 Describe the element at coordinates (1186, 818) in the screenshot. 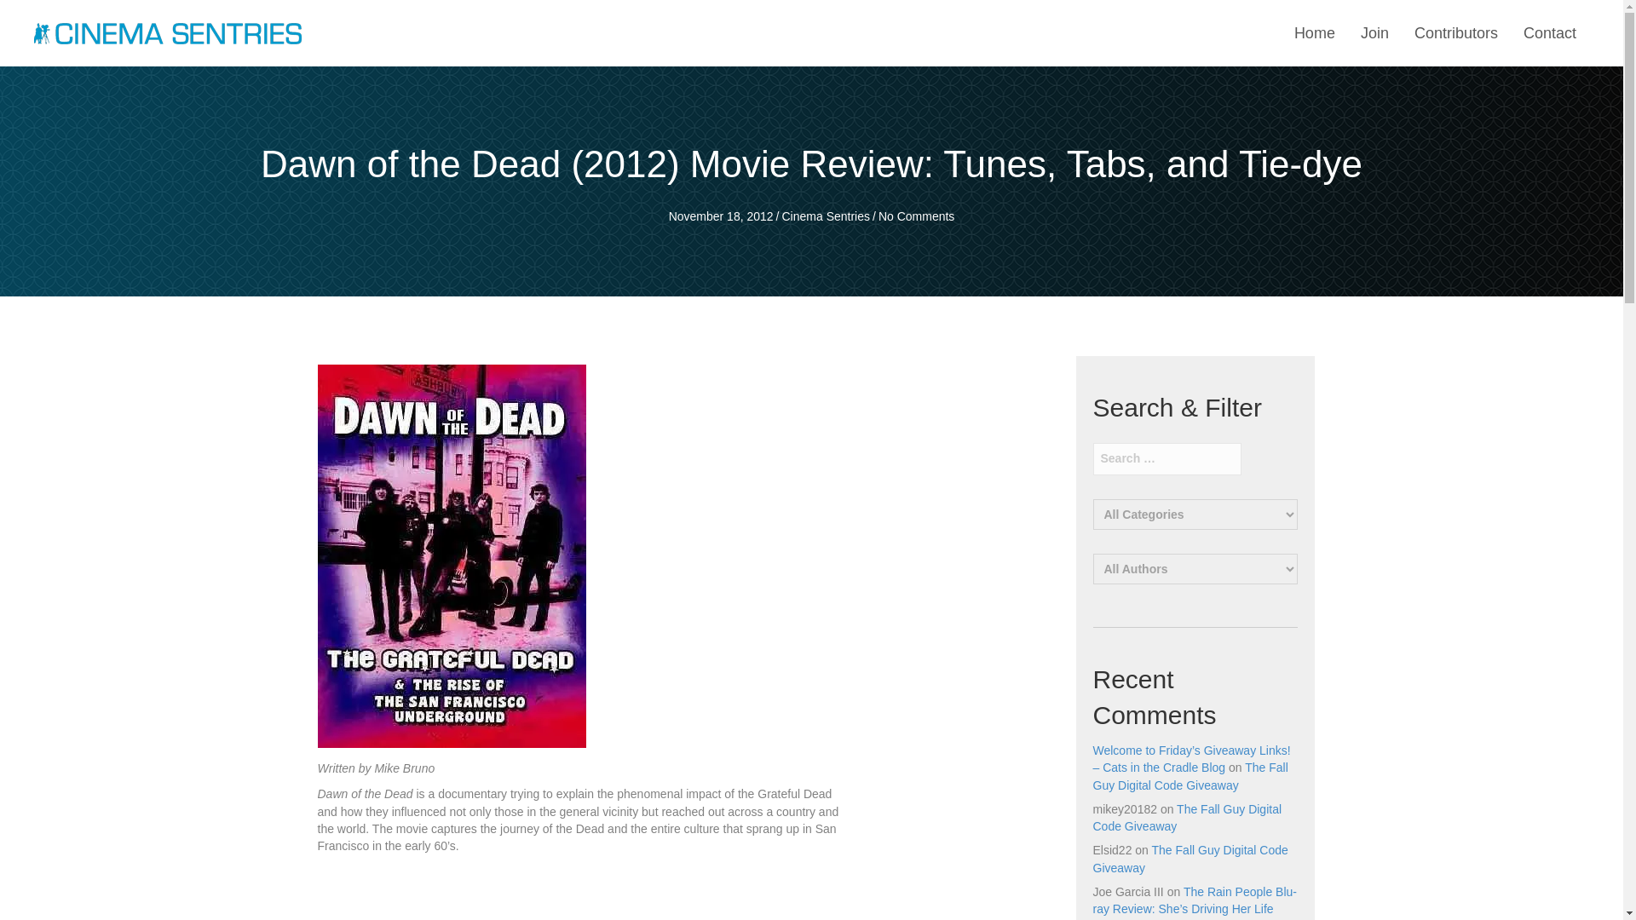

I see `The Fall Guy Digital Code Giveaway` at that location.